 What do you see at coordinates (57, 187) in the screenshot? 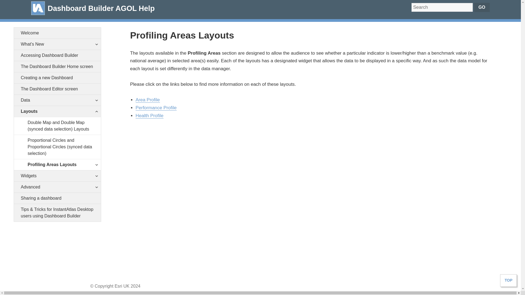
I see `Advanced` at bounding box center [57, 187].